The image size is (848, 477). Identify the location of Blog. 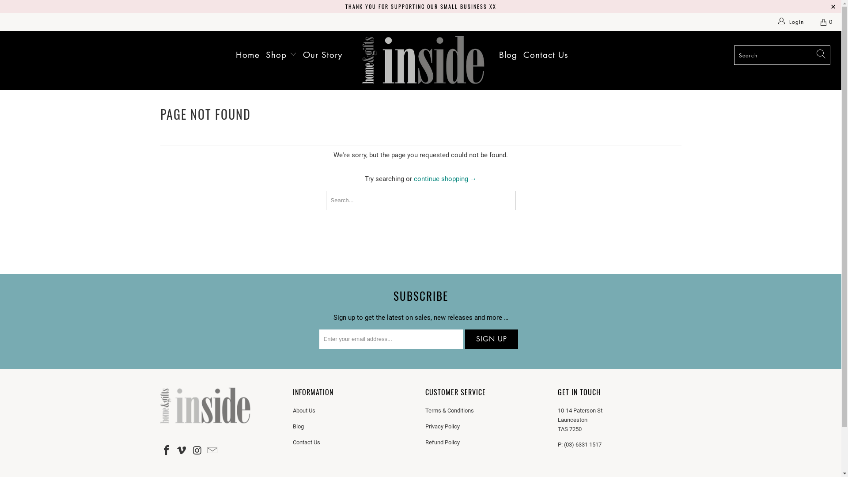
(298, 427).